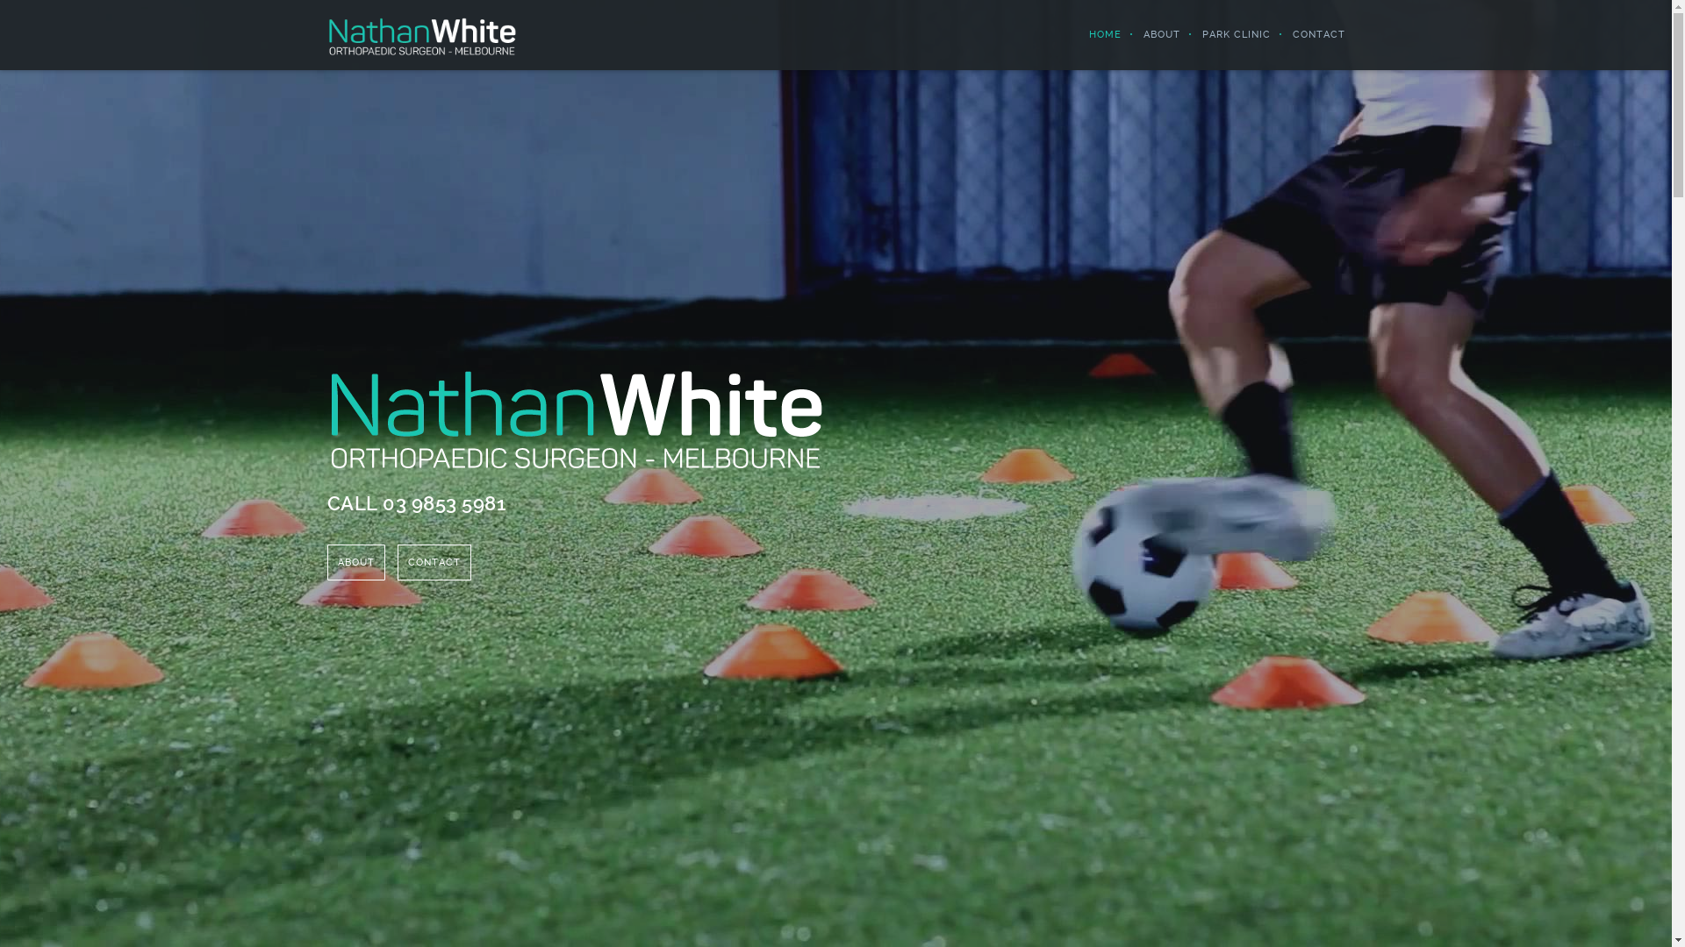  I want to click on CALL 03 9853 5981, so click(416, 503).